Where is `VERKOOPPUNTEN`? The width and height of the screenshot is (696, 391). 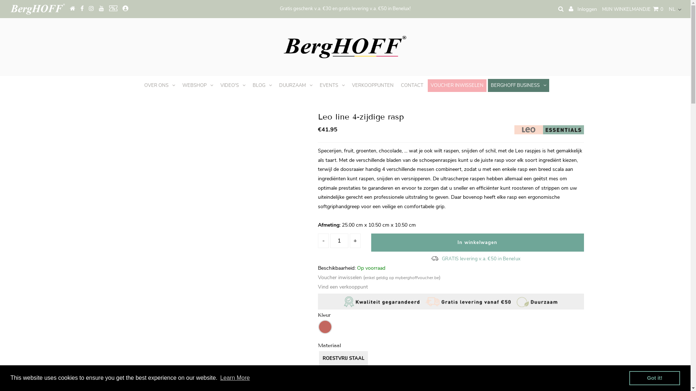
VERKOOPPUNTEN is located at coordinates (373, 85).